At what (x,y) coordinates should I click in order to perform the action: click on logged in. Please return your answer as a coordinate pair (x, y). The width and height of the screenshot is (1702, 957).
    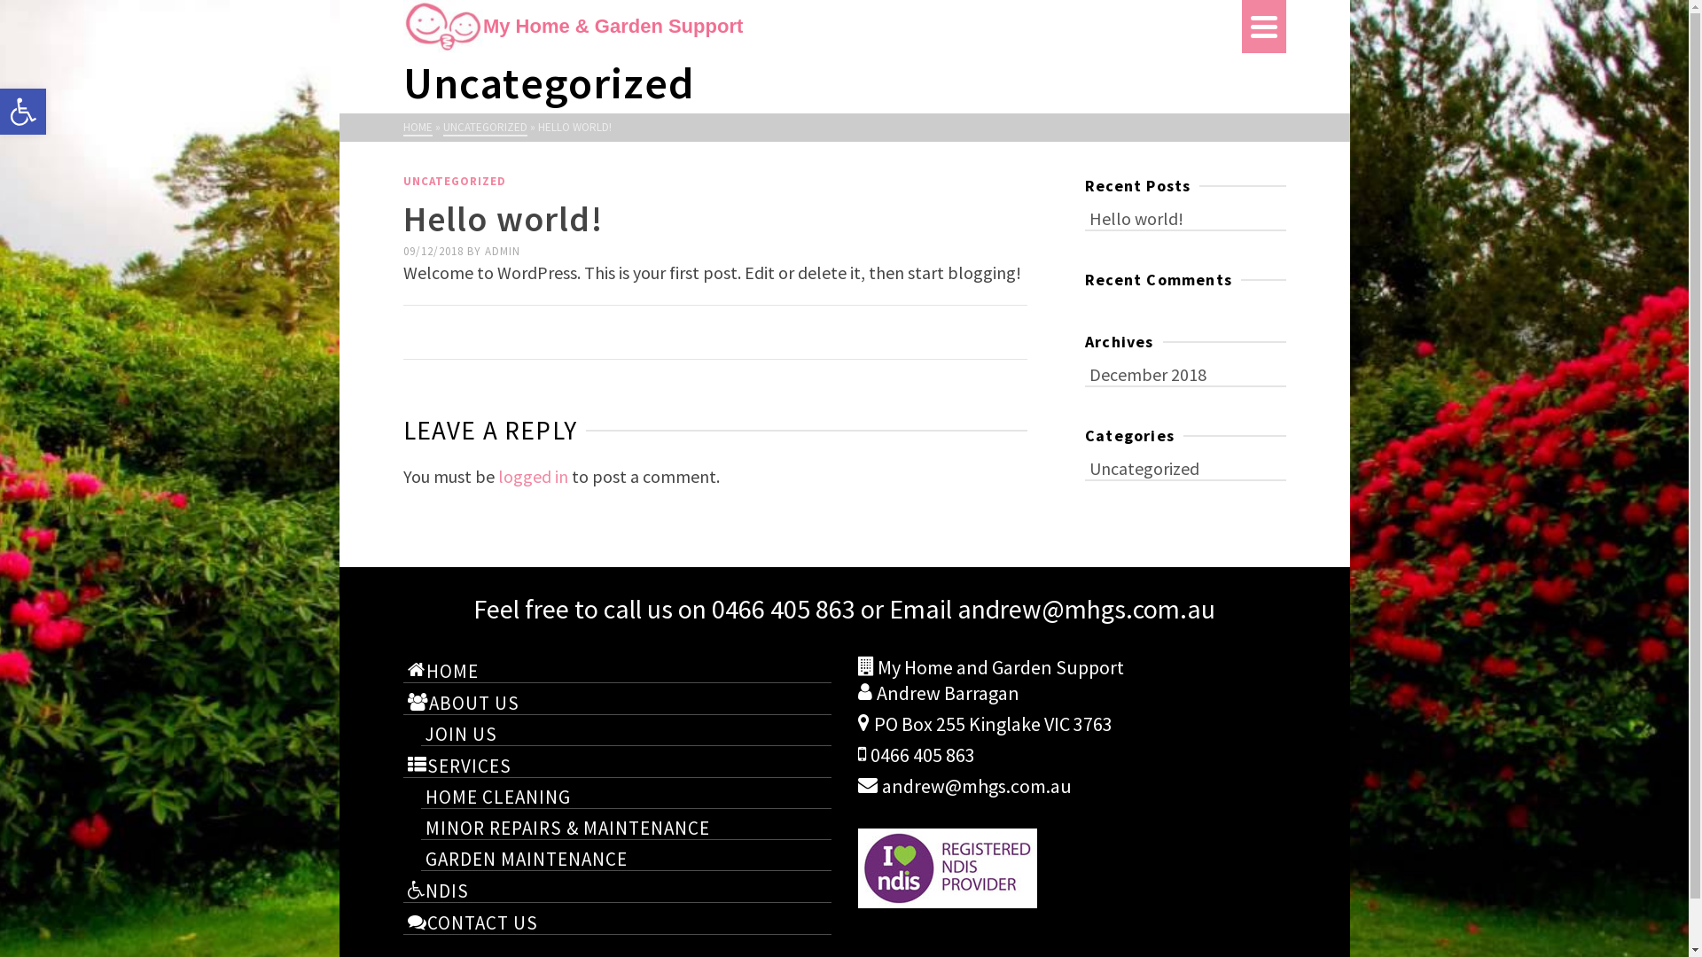
    Looking at the image, I should click on (534, 477).